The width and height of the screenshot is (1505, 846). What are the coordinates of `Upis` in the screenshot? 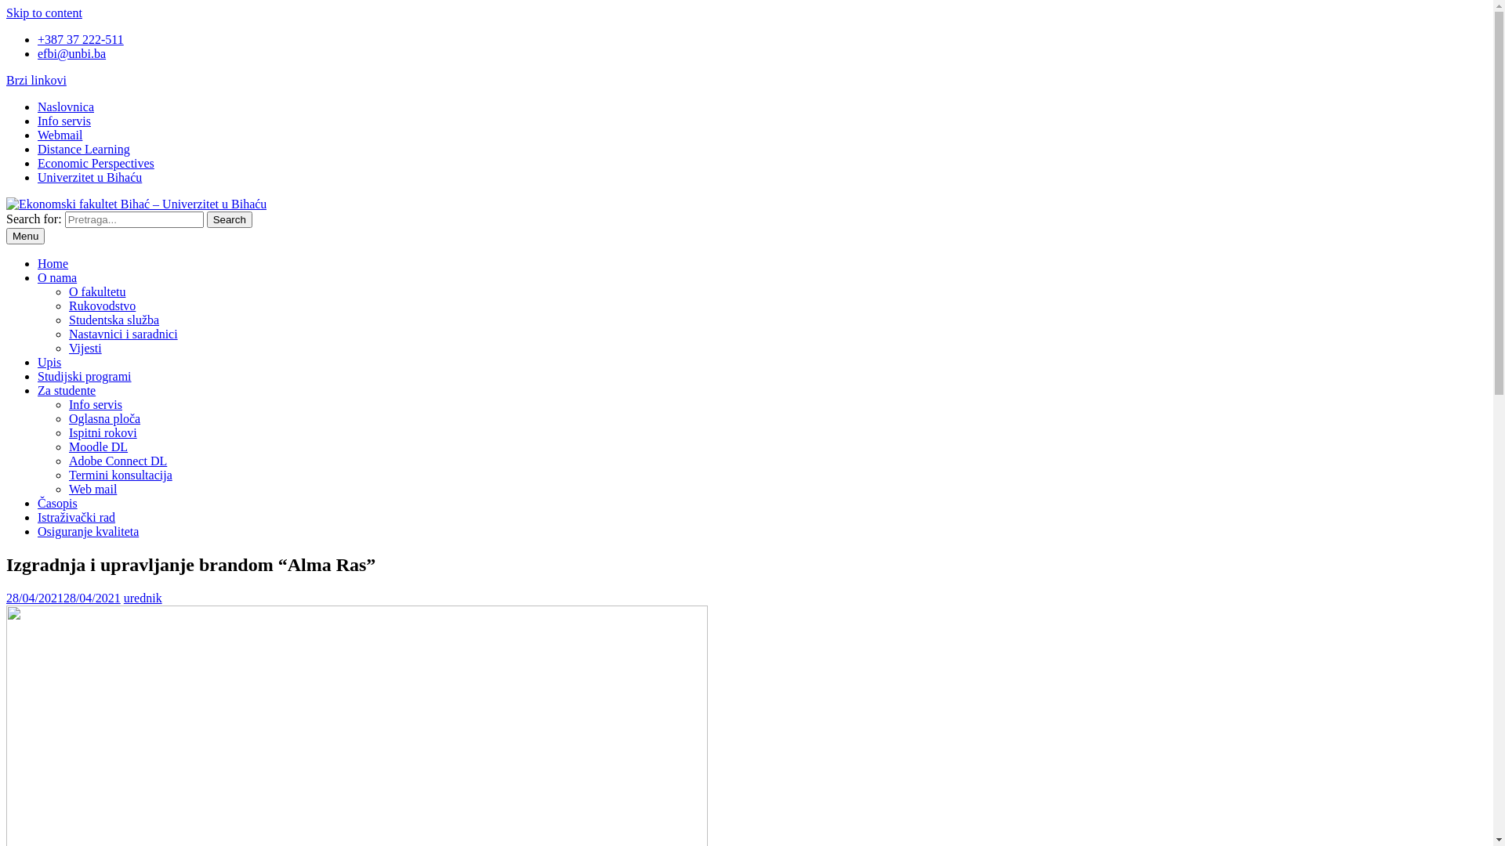 It's located at (49, 362).